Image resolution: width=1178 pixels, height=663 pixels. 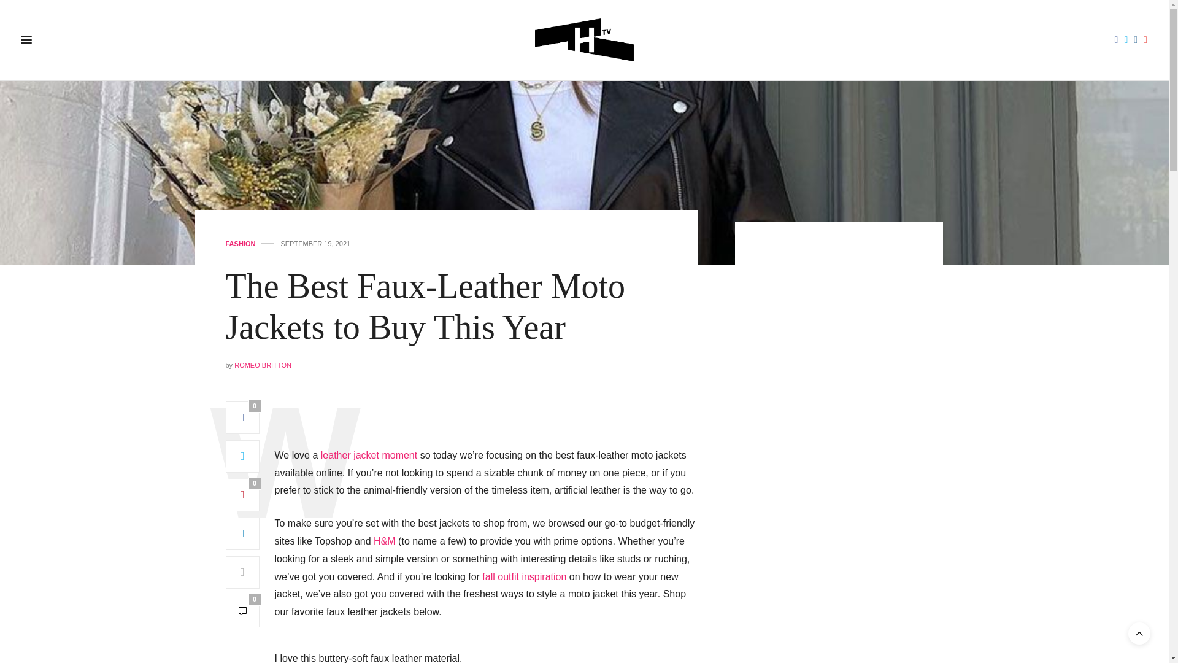 What do you see at coordinates (1139, 634) in the screenshot?
I see `Scroll To Top` at bounding box center [1139, 634].